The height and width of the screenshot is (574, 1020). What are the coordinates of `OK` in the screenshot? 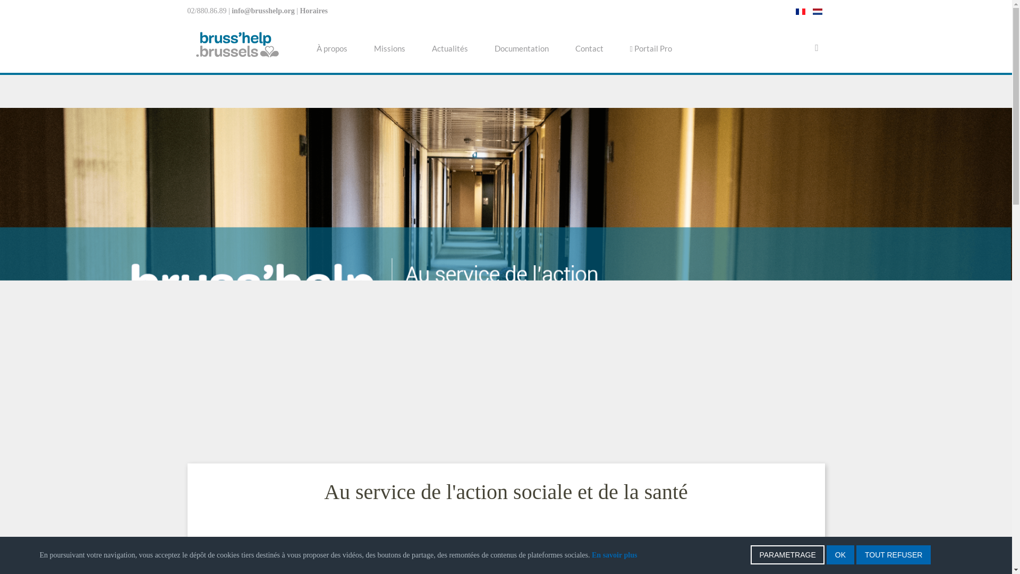 It's located at (840, 555).